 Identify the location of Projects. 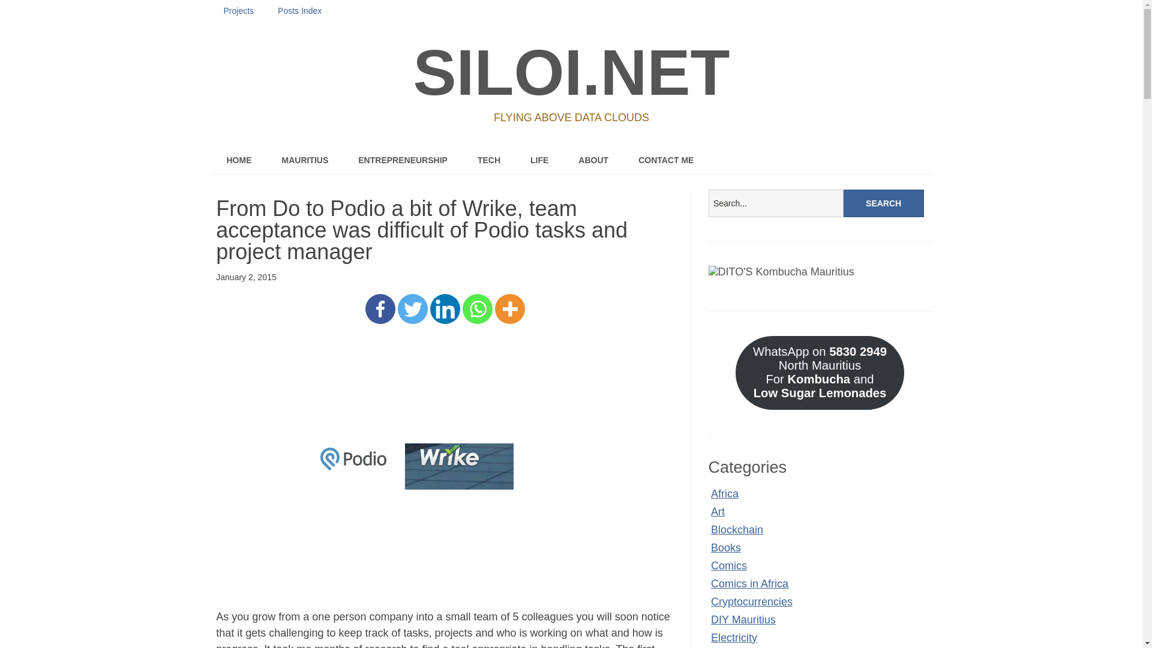
(238, 11).